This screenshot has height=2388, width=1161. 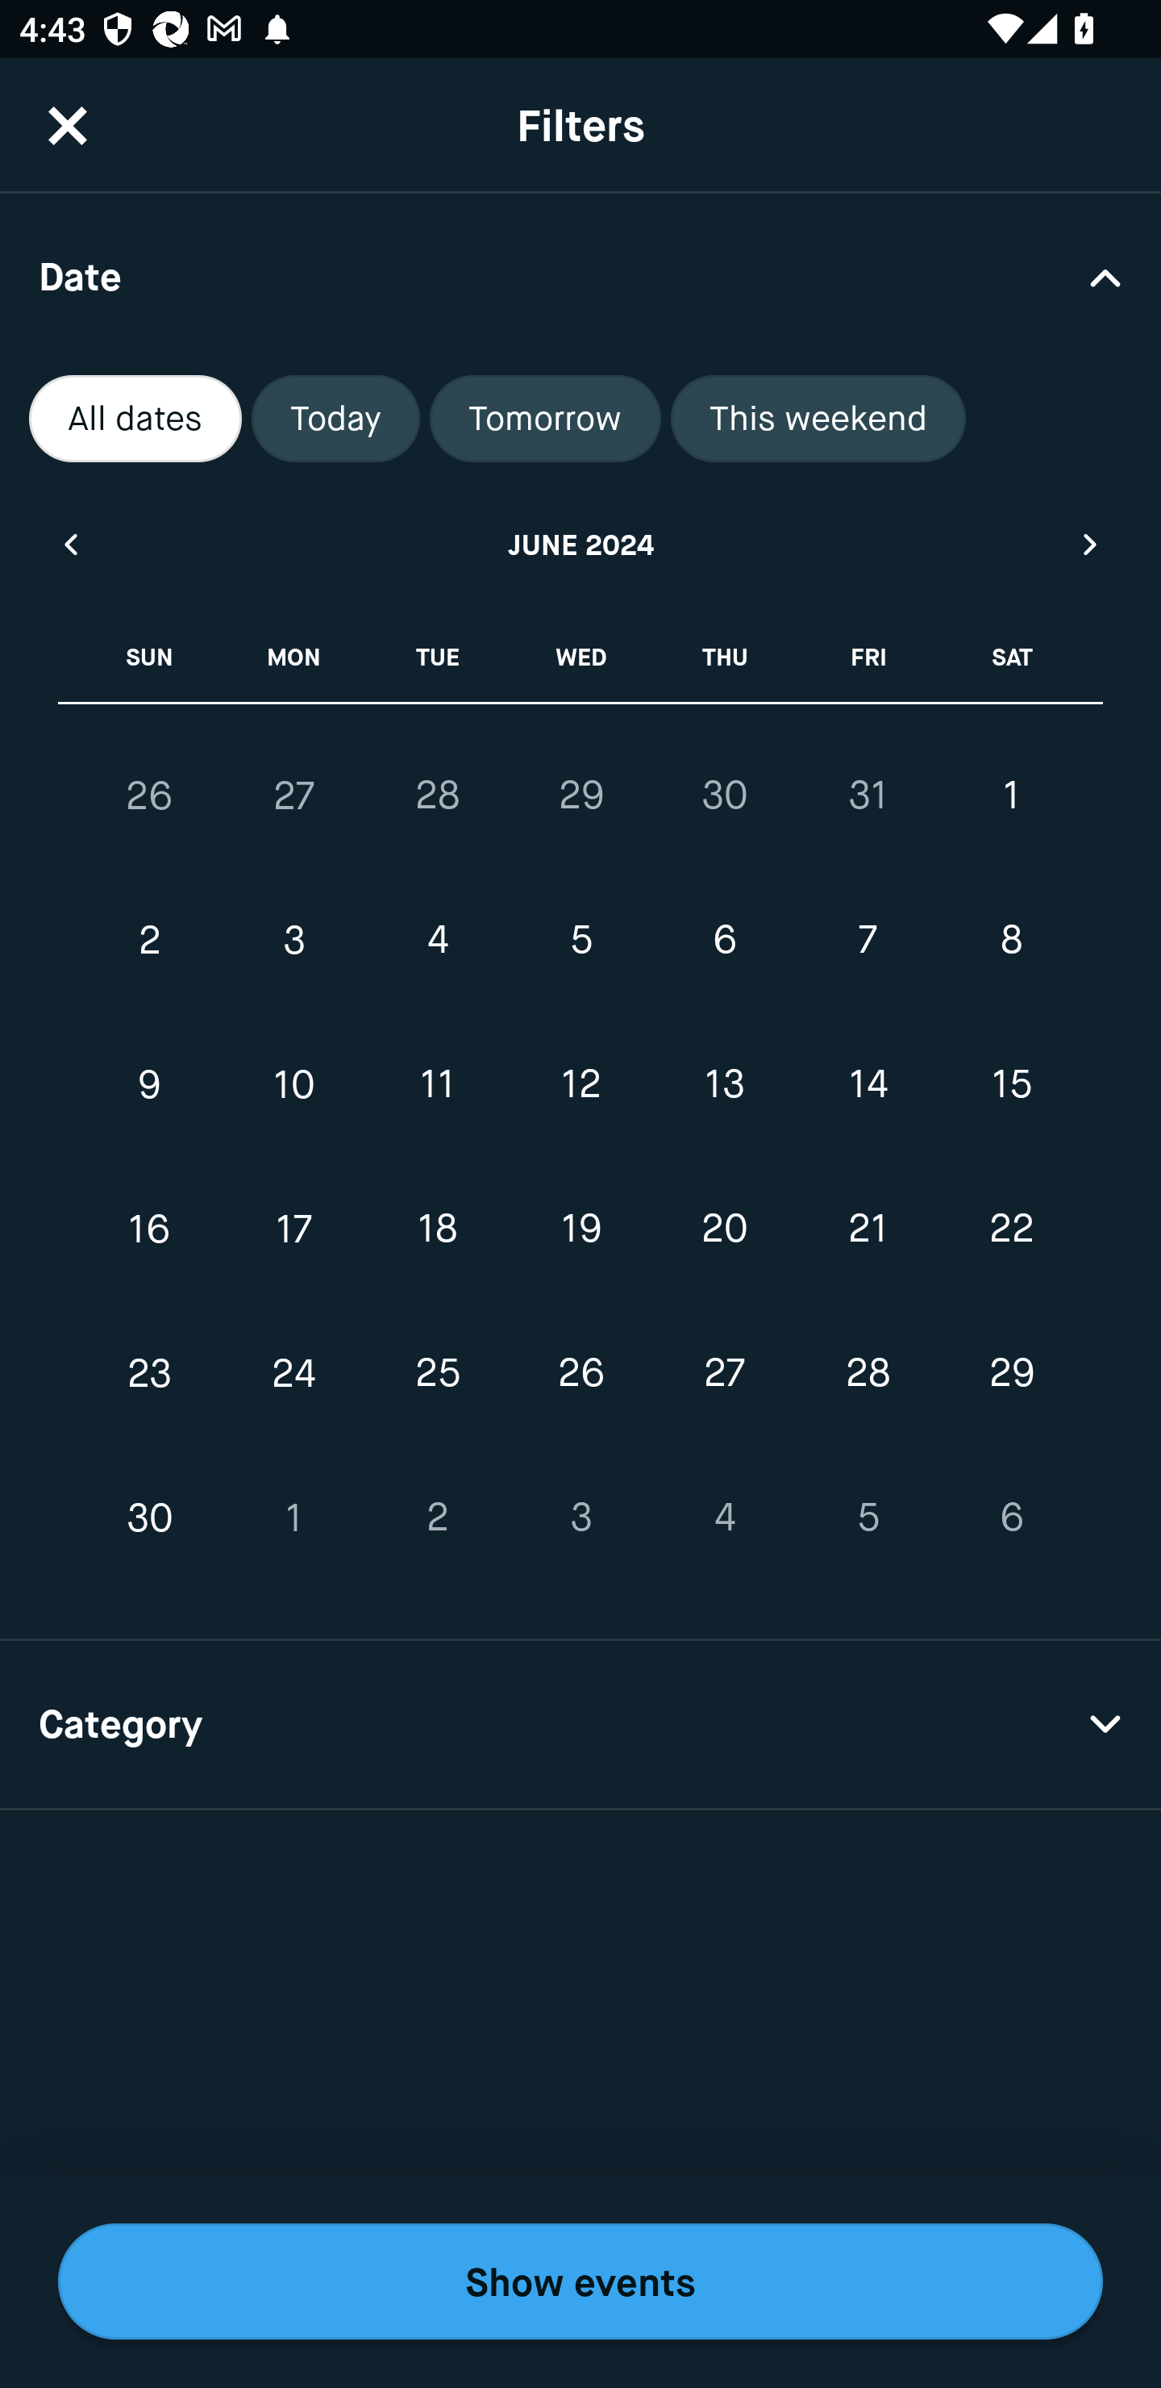 What do you see at coordinates (135, 419) in the screenshot?
I see `All dates` at bounding box center [135, 419].